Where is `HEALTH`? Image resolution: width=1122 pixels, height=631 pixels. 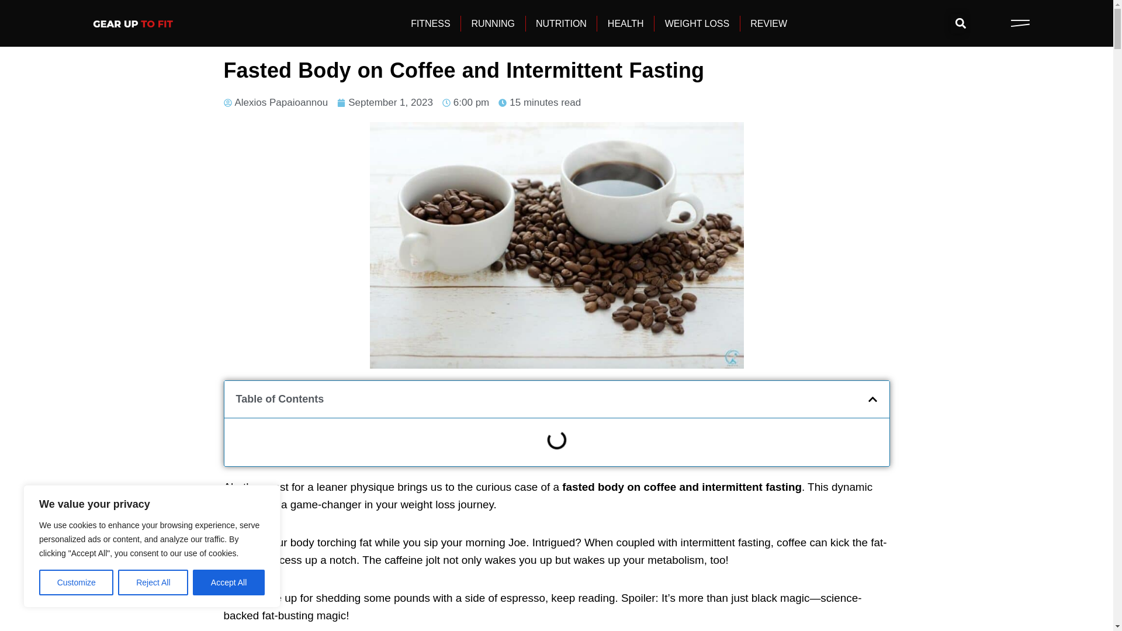
HEALTH is located at coordinates (626, 22).